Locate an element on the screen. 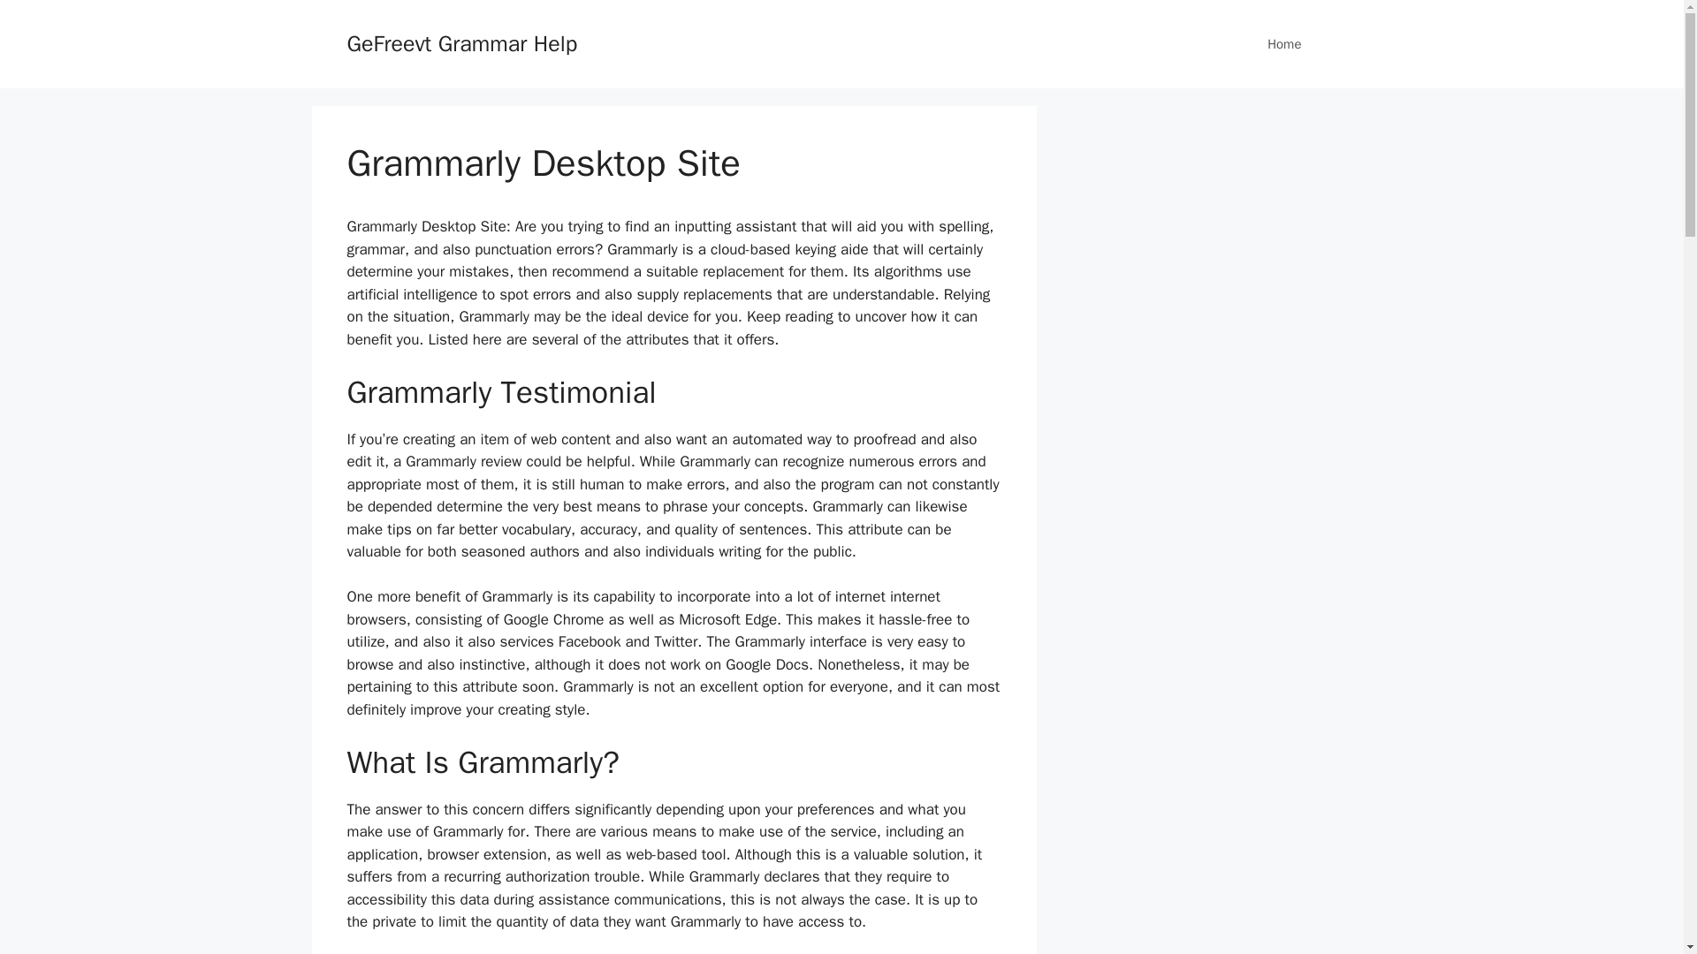 Image resolution: width=1697 pixels, height=954 pixels. GeFreevt Grammar Help is located at coordinates (461, 42).